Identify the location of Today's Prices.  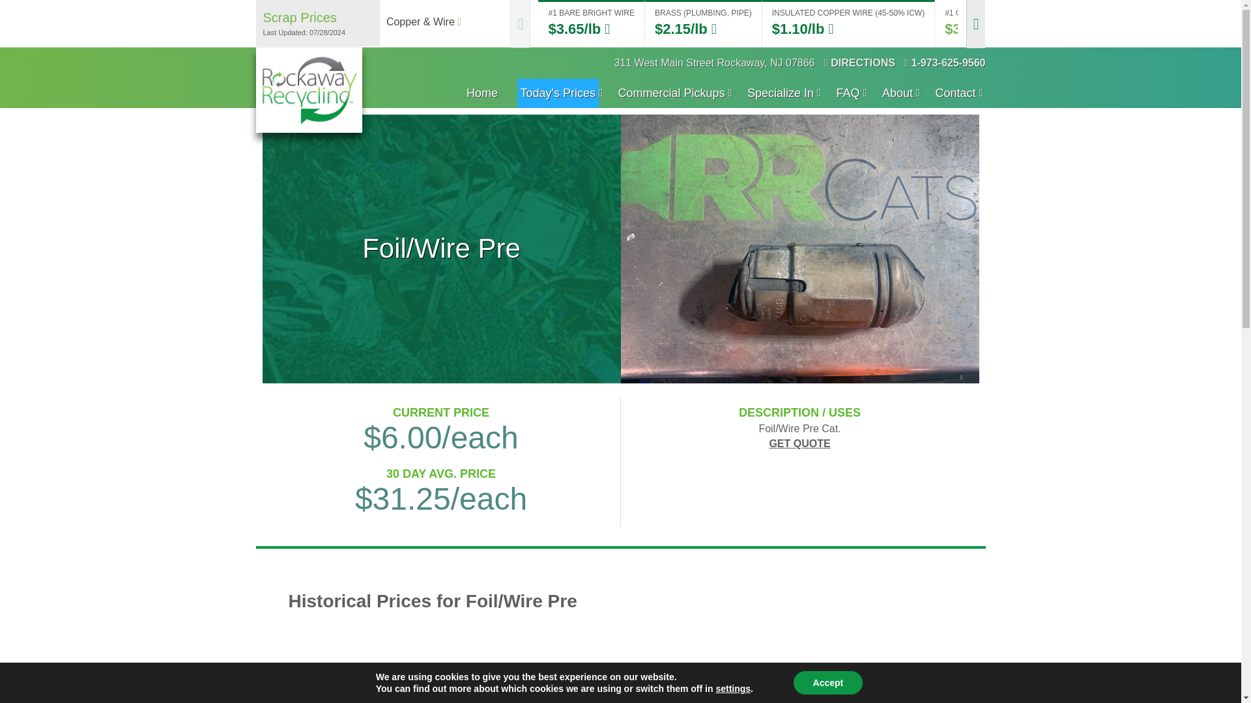
(558, 93).